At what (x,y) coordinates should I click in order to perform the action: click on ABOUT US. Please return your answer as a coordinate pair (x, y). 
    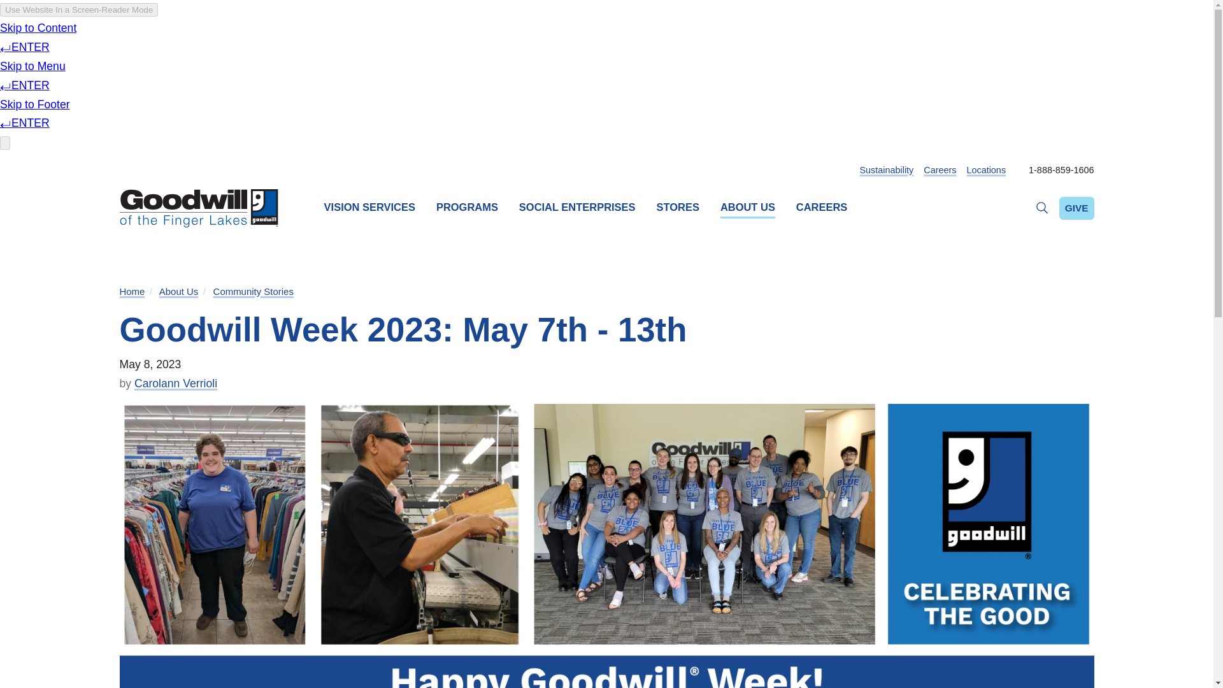
    Looking at the image, I should click on (748, 209).